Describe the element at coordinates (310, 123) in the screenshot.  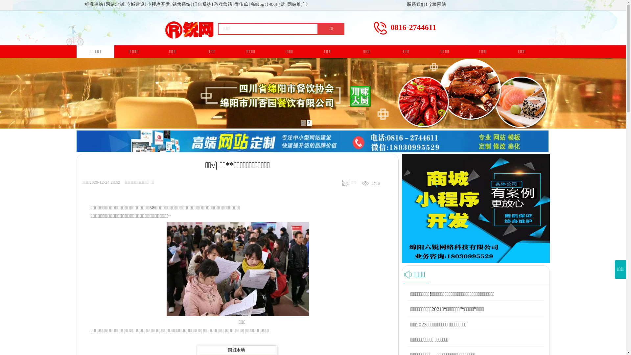
I see `2` at that location.